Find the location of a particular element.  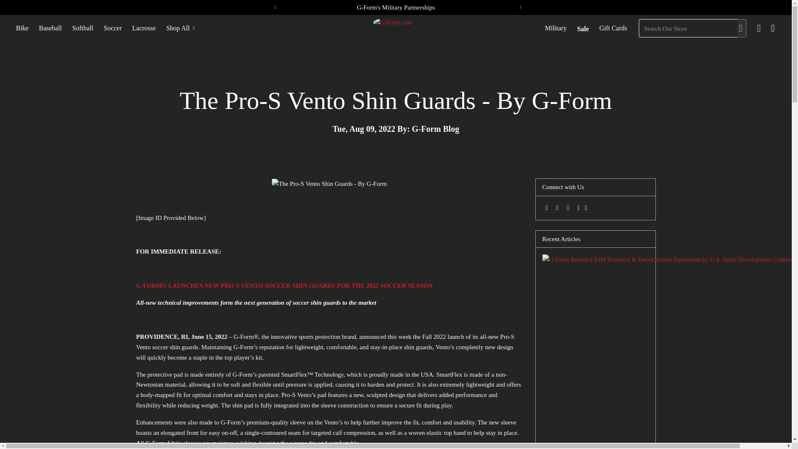

Sale is located at coordinates (583, 29).